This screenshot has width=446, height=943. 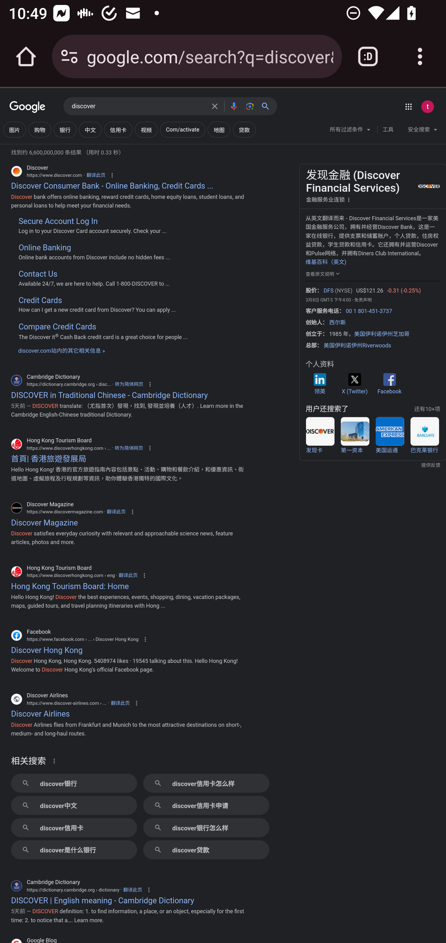 What do you see at coordinates (234, 106) in the screenshot?
I see `按语音搜索` at bounding box center [234, 106].